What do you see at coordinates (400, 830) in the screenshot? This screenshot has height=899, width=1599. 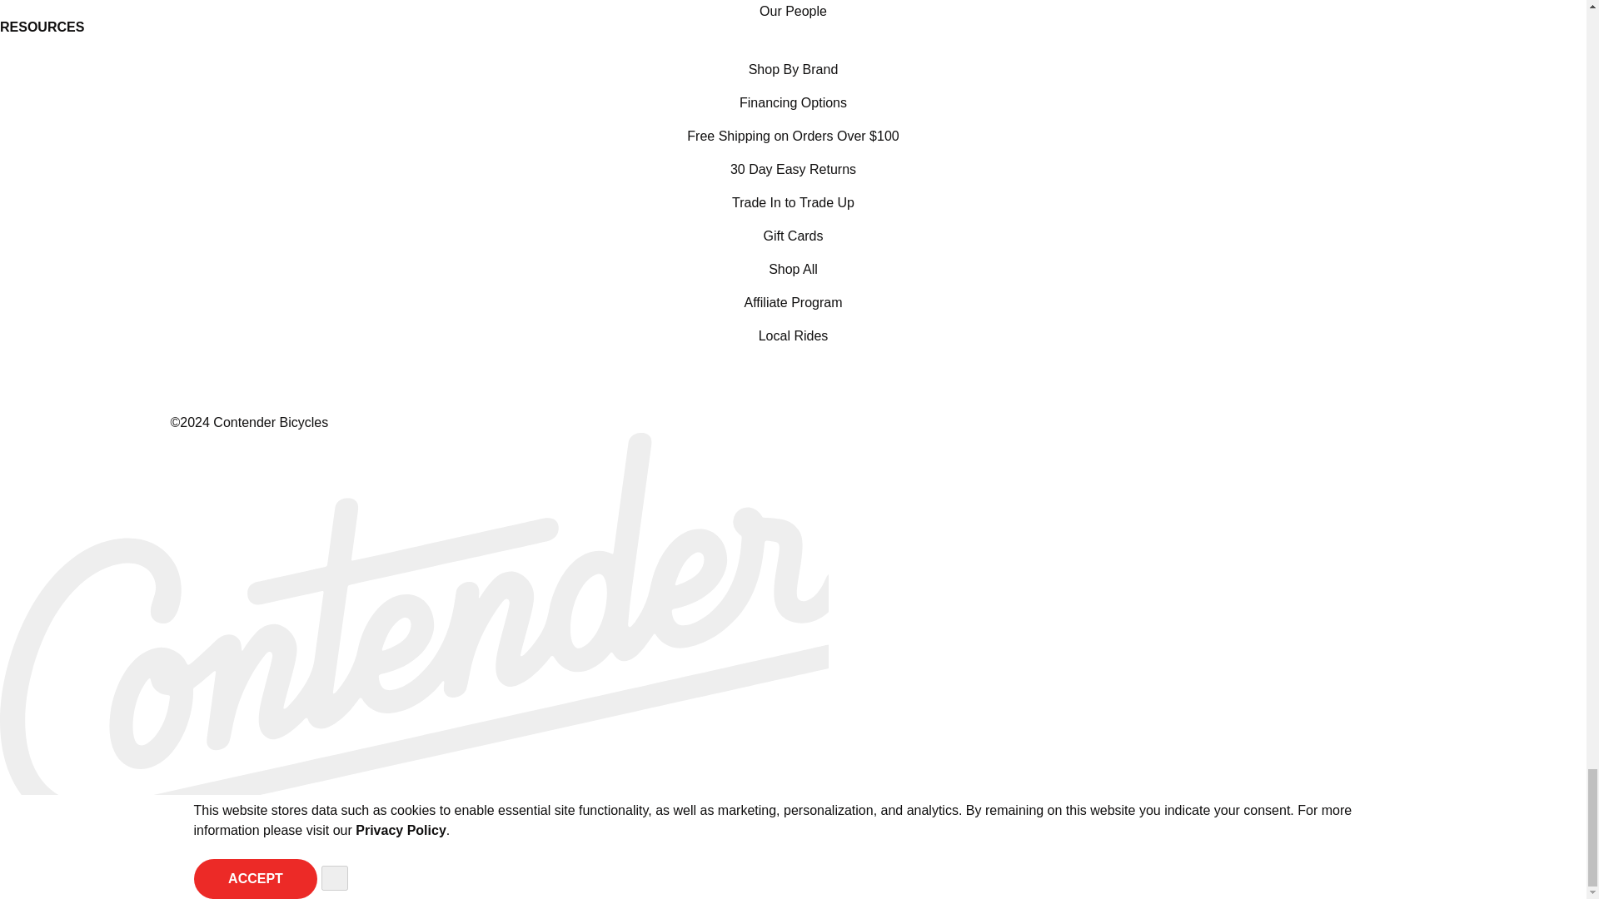 I see `PRIVACY POLICY` at bounding box center [400, 830].